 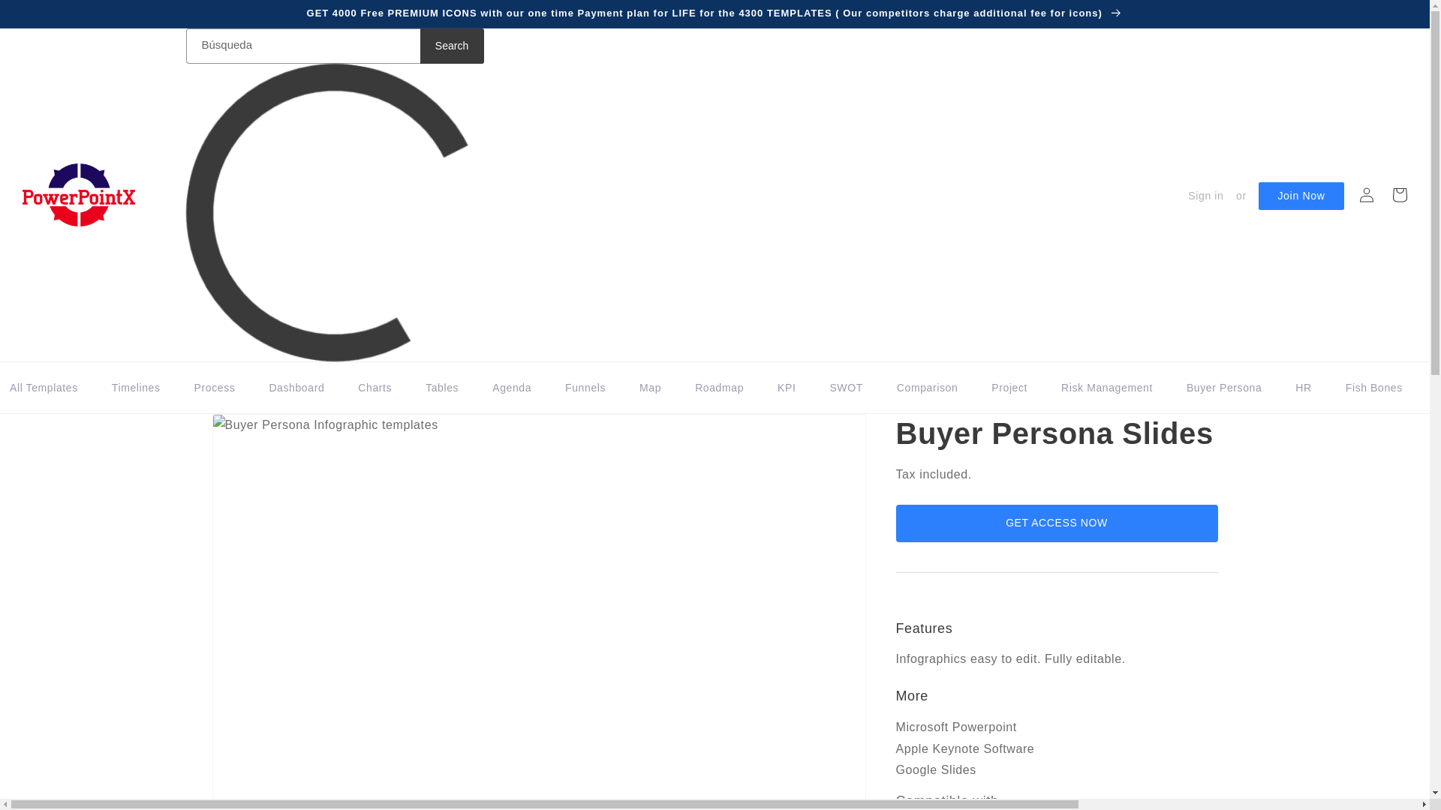 I want to click on Charts, so click(x=372, y=396).